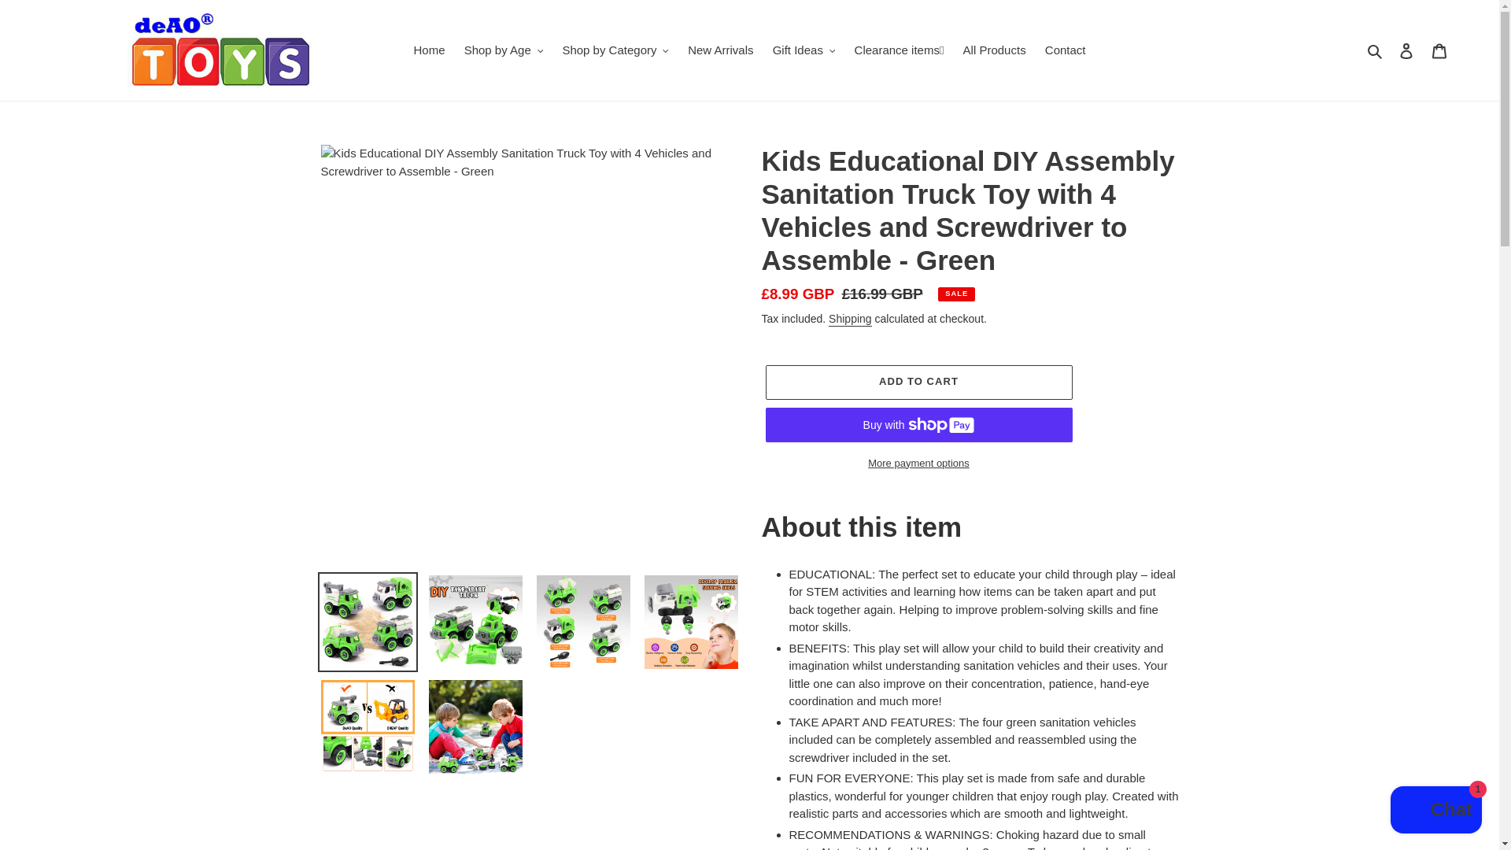 This screenshot has height=850, width=1511. Describe the element at coordinates (428, 50) in the screenshot. I see `Home` at that location.